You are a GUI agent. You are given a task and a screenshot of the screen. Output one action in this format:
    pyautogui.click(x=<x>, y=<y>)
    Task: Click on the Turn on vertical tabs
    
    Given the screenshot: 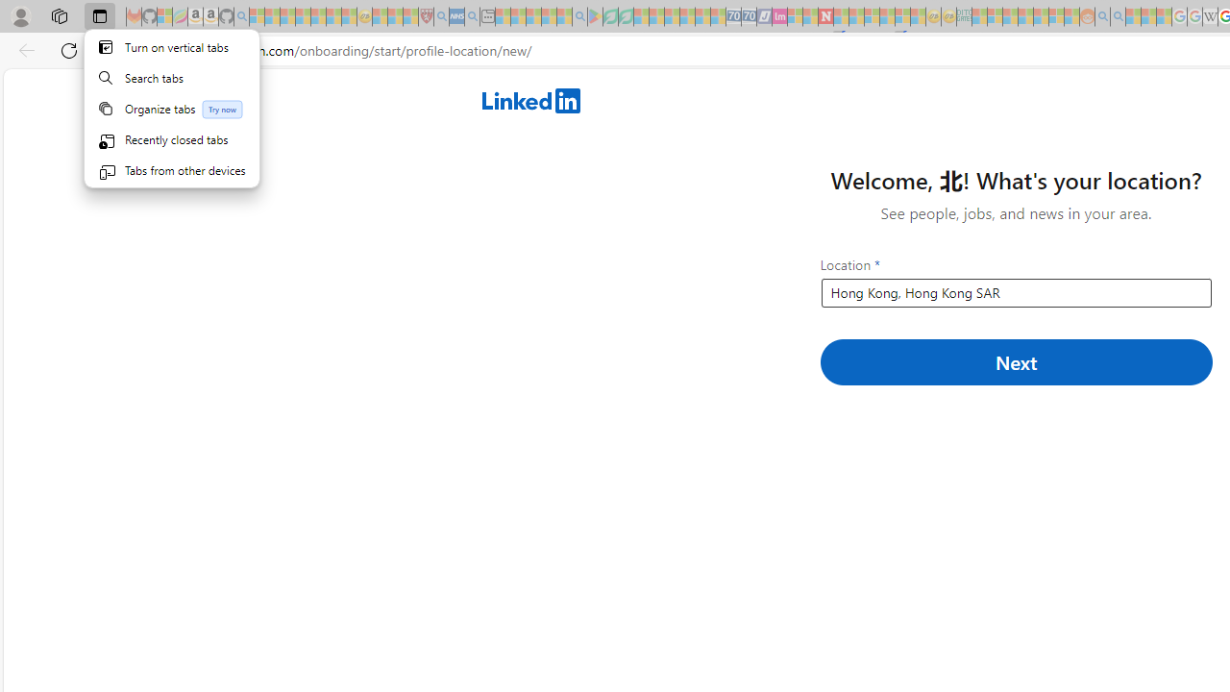 What is the action you would take?
    pyautogui.click(x=172, y=46)
    